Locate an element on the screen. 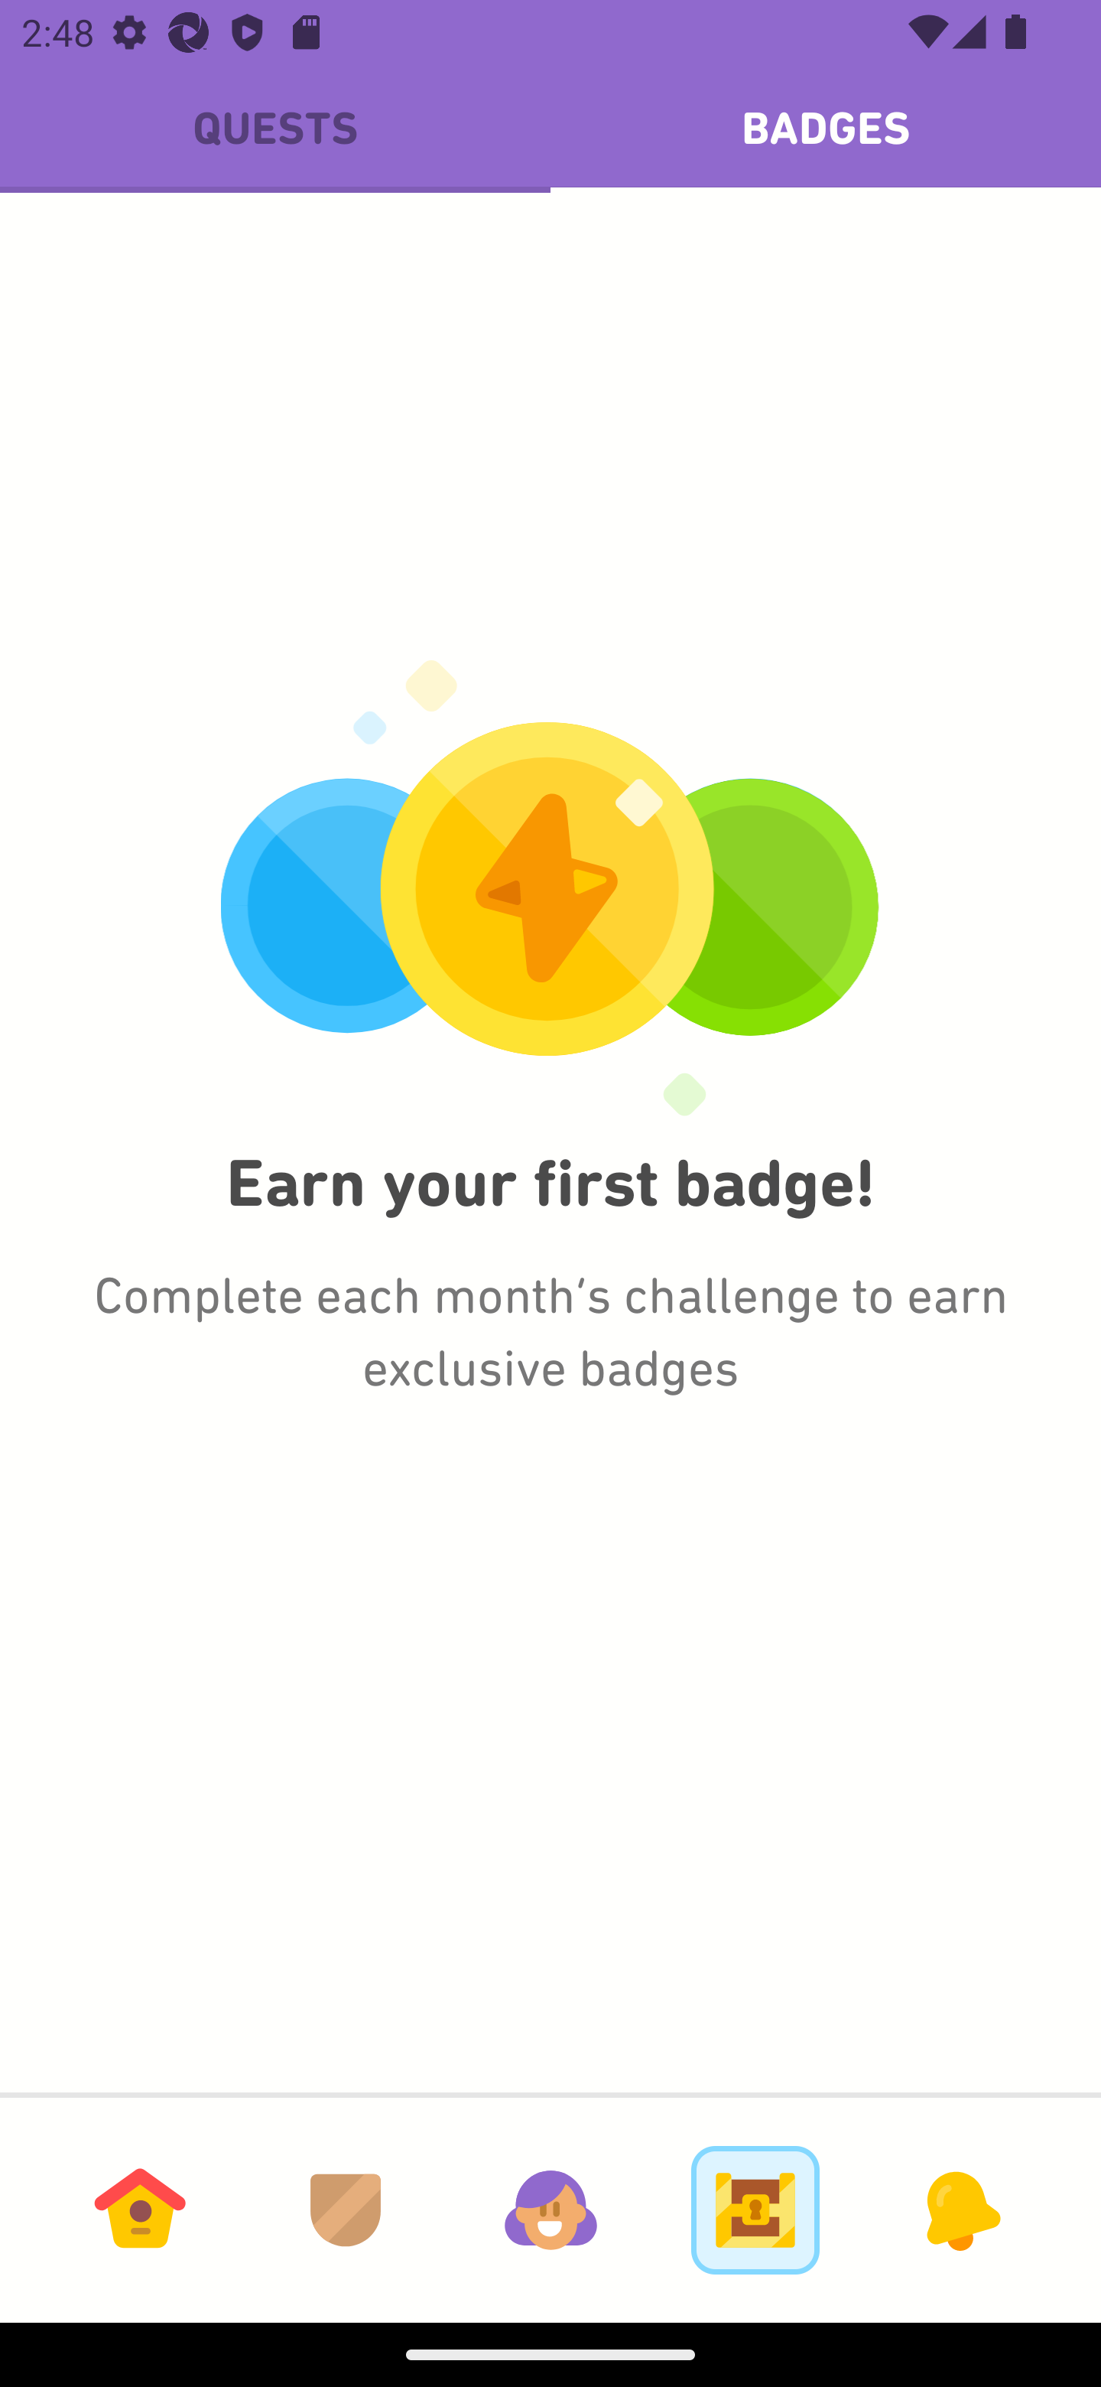 The height and width of the screenshot is (2387, 1101). News Tab is located at coordinates (960, 2210).